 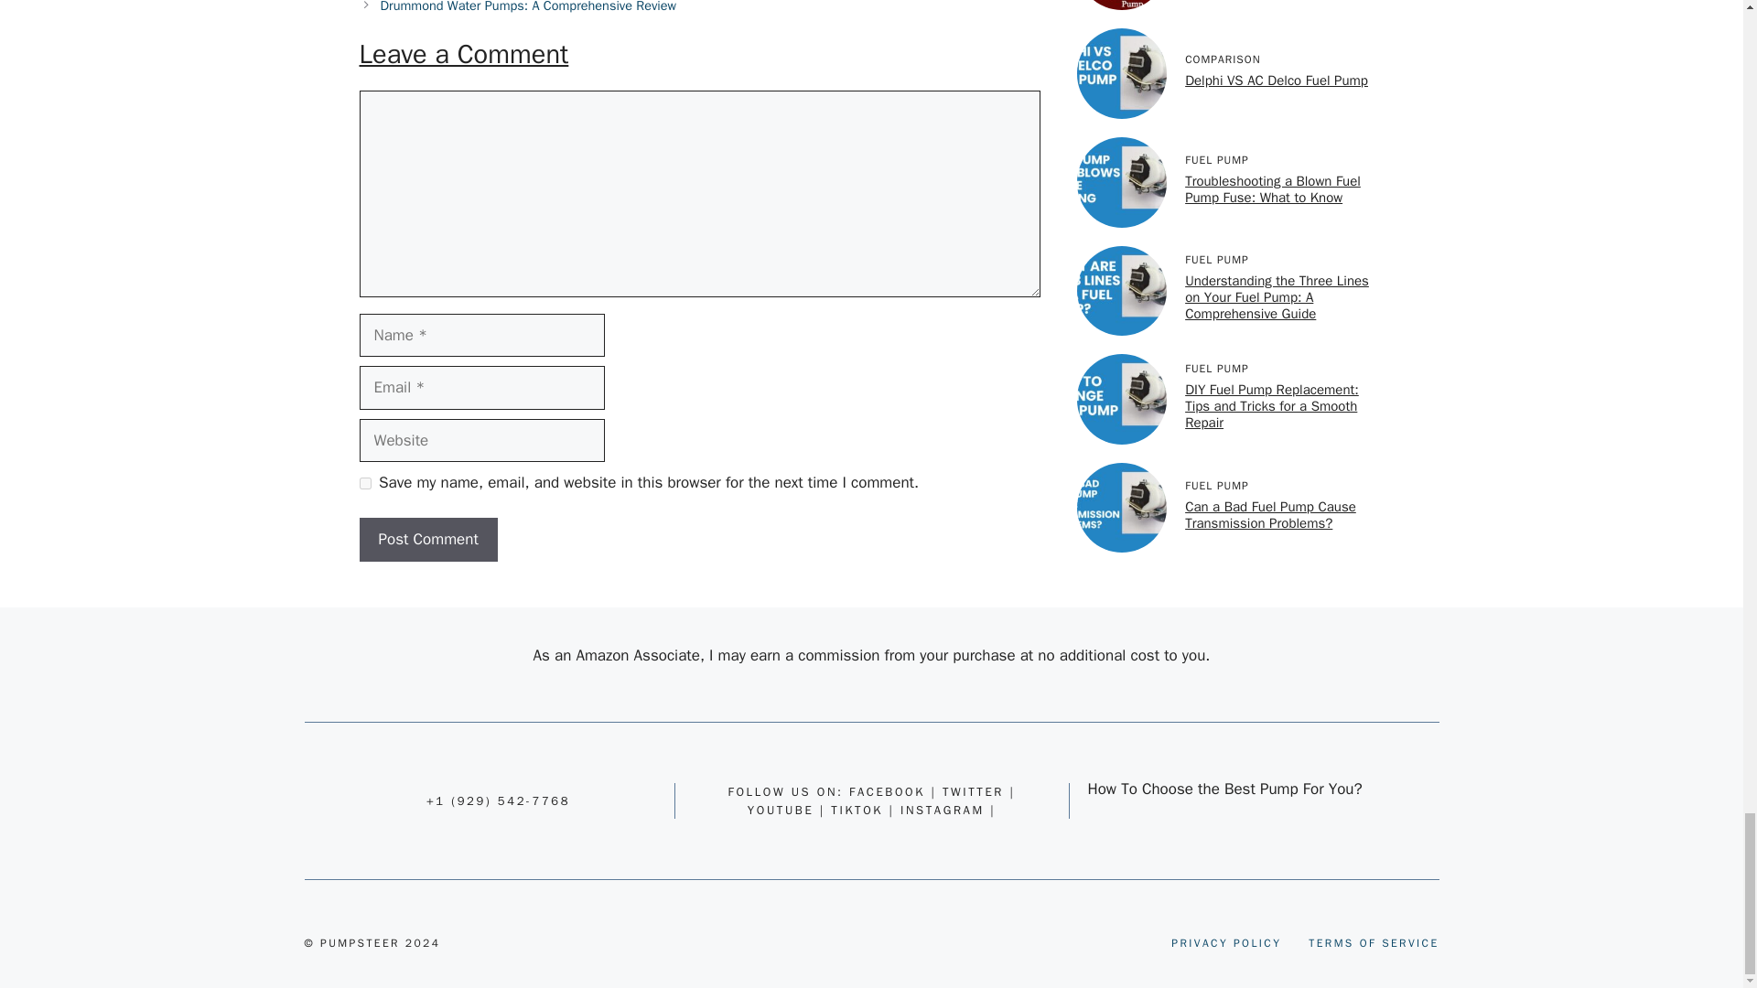 What do you see at coordinates (1226, 942) in the screenshot?
I see `PRIVACY POLICY` at bounding box center [1226, 942].